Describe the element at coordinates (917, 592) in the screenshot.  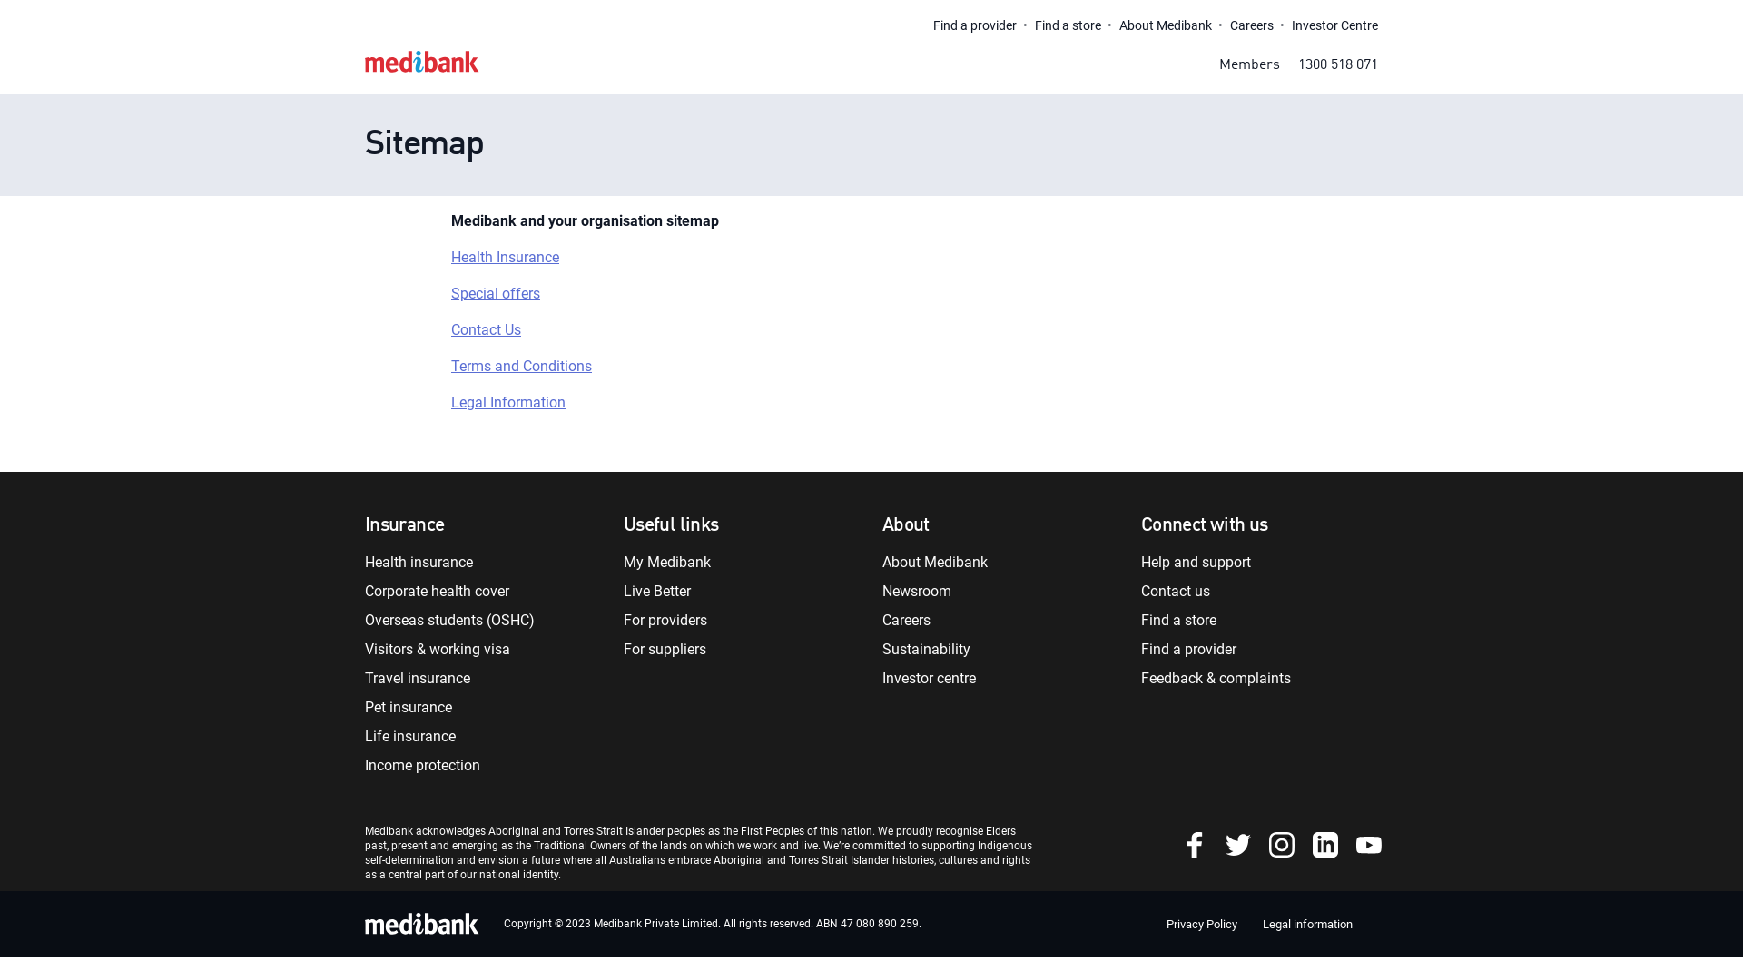
I see `Newsroom` at that location.